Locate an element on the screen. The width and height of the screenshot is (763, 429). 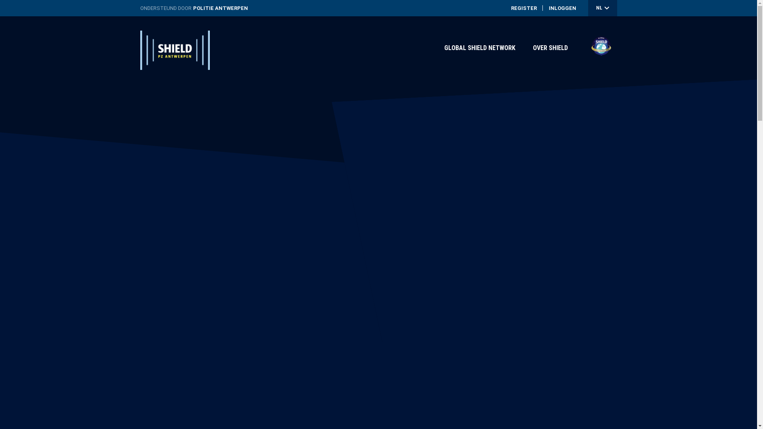
Home is located at coordinates (175, 47).